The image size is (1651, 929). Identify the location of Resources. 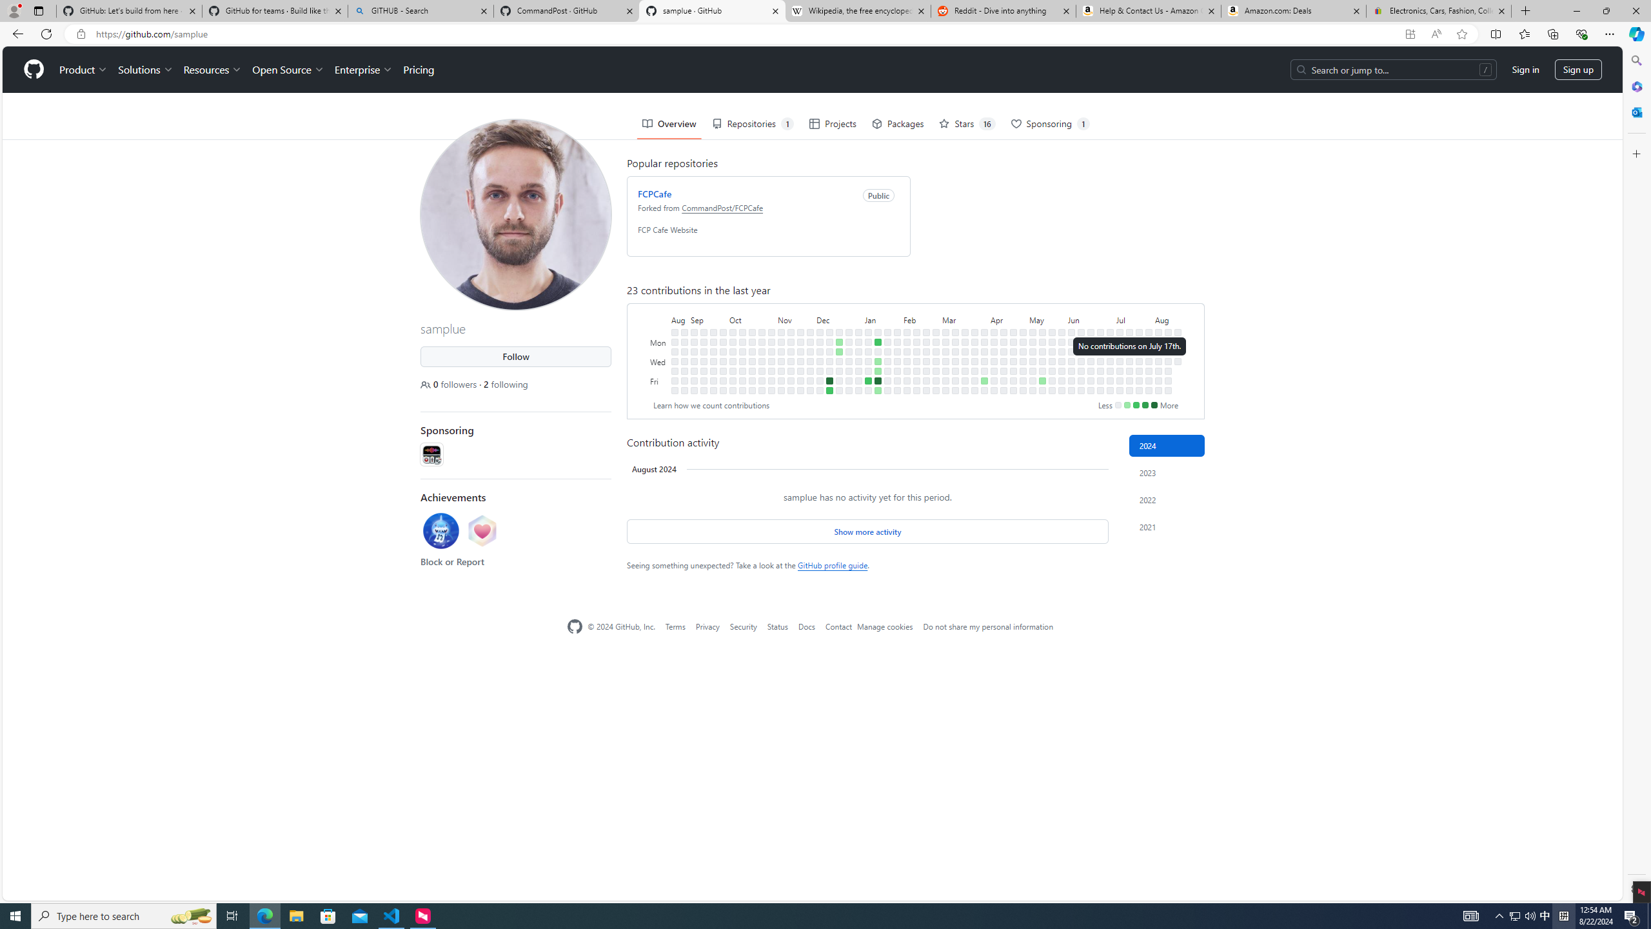
(213, 70).